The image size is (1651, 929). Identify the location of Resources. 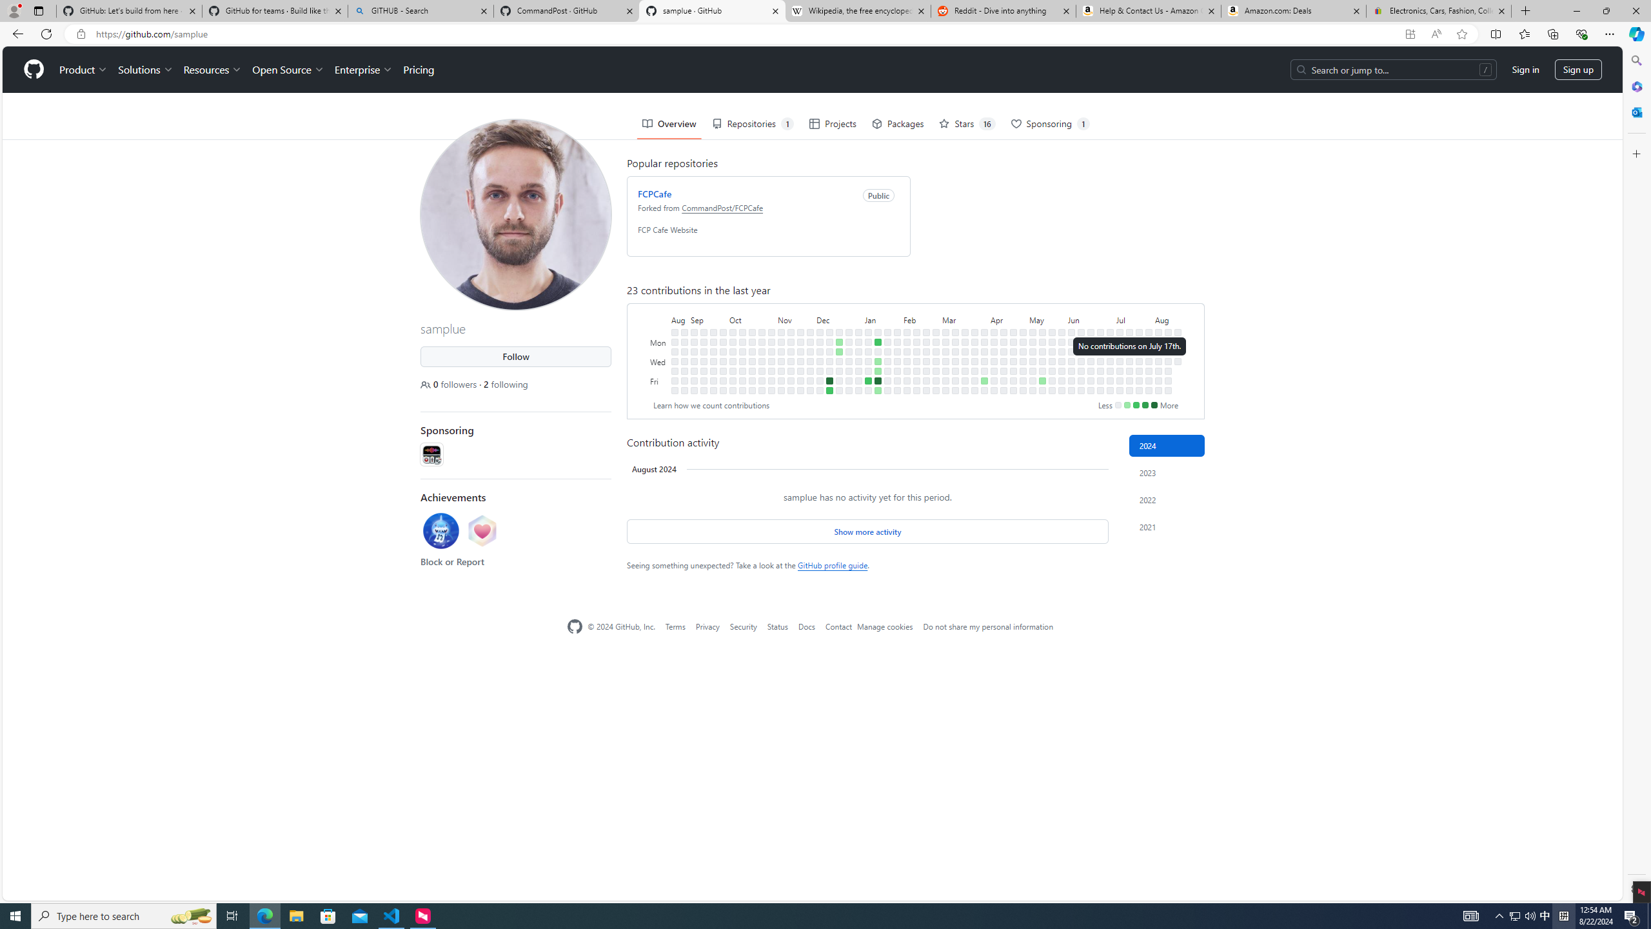
(213, 70).